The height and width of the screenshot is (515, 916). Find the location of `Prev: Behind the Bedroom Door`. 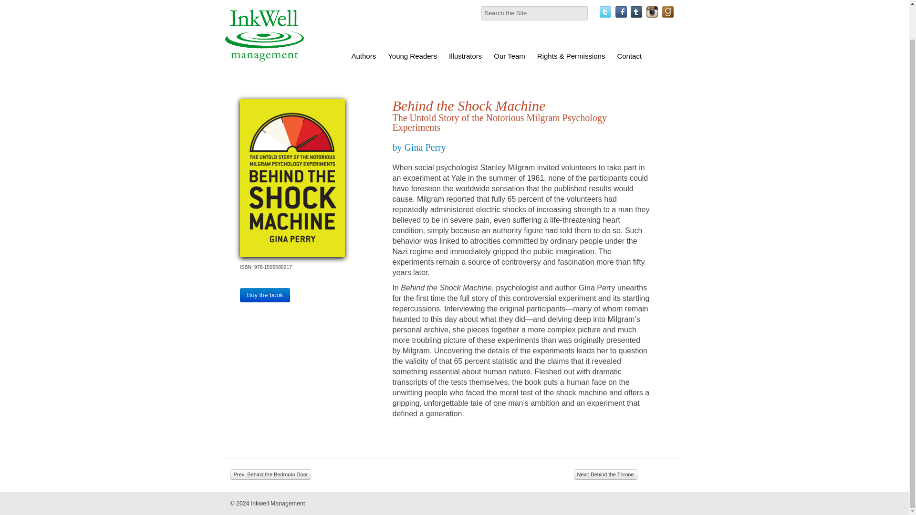

Prev: Behind the Bedroom Door is located at coordinates (270, 474).